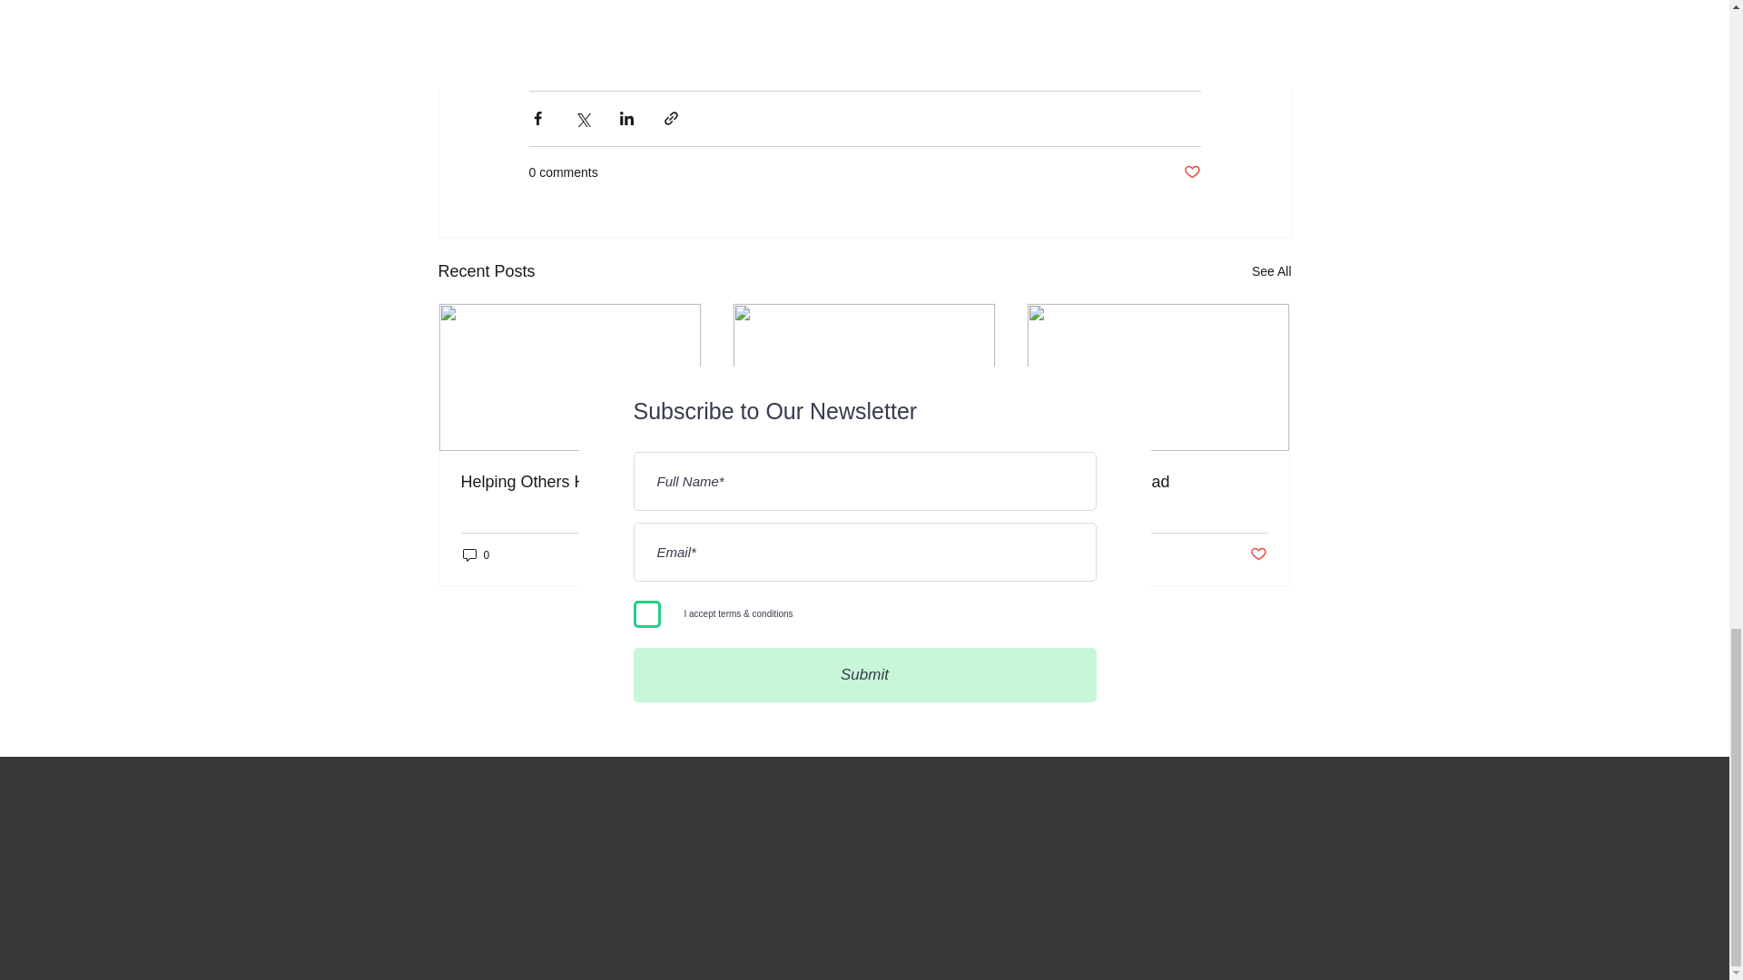 This screenshot has height=980, width=1743. What do you see at coordinates (668, 554) in the screenshot?
I see `Post not marked as liked` at bounding box center [668, 554].